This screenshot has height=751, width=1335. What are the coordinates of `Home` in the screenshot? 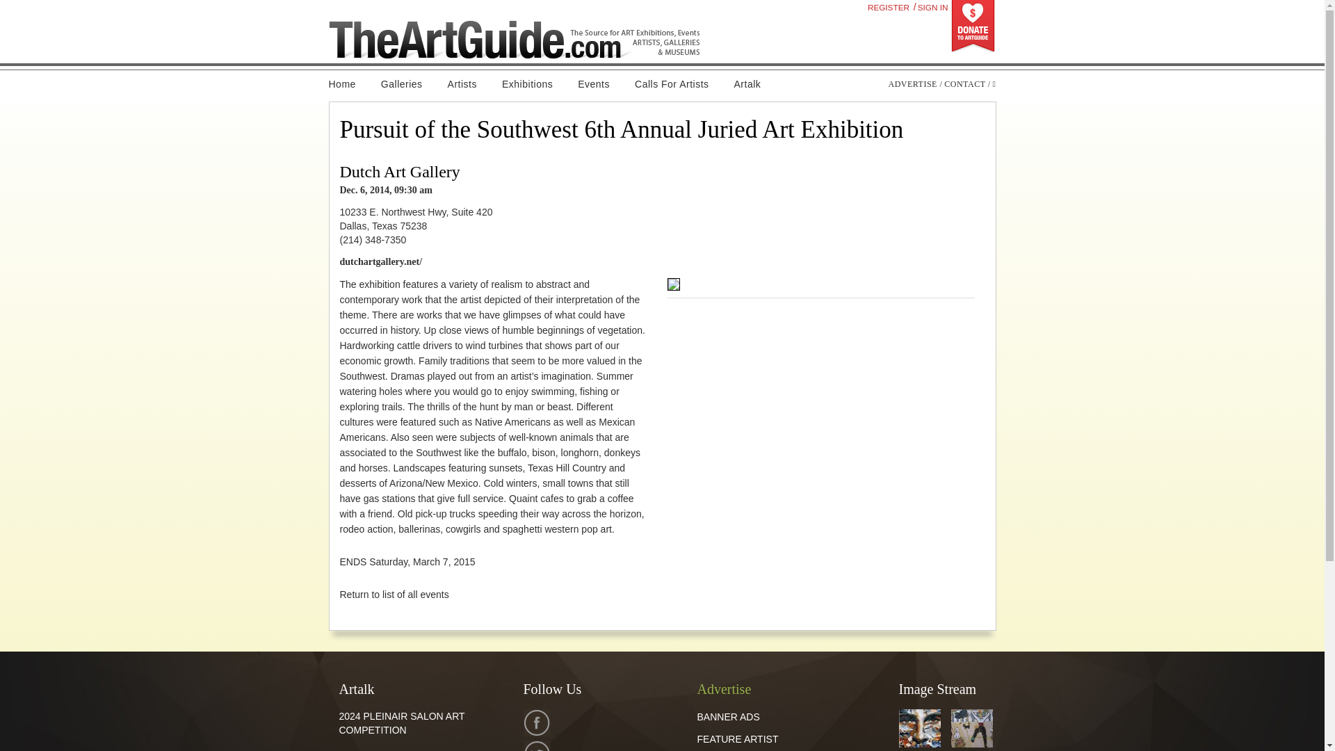 It's located at (348, 84).